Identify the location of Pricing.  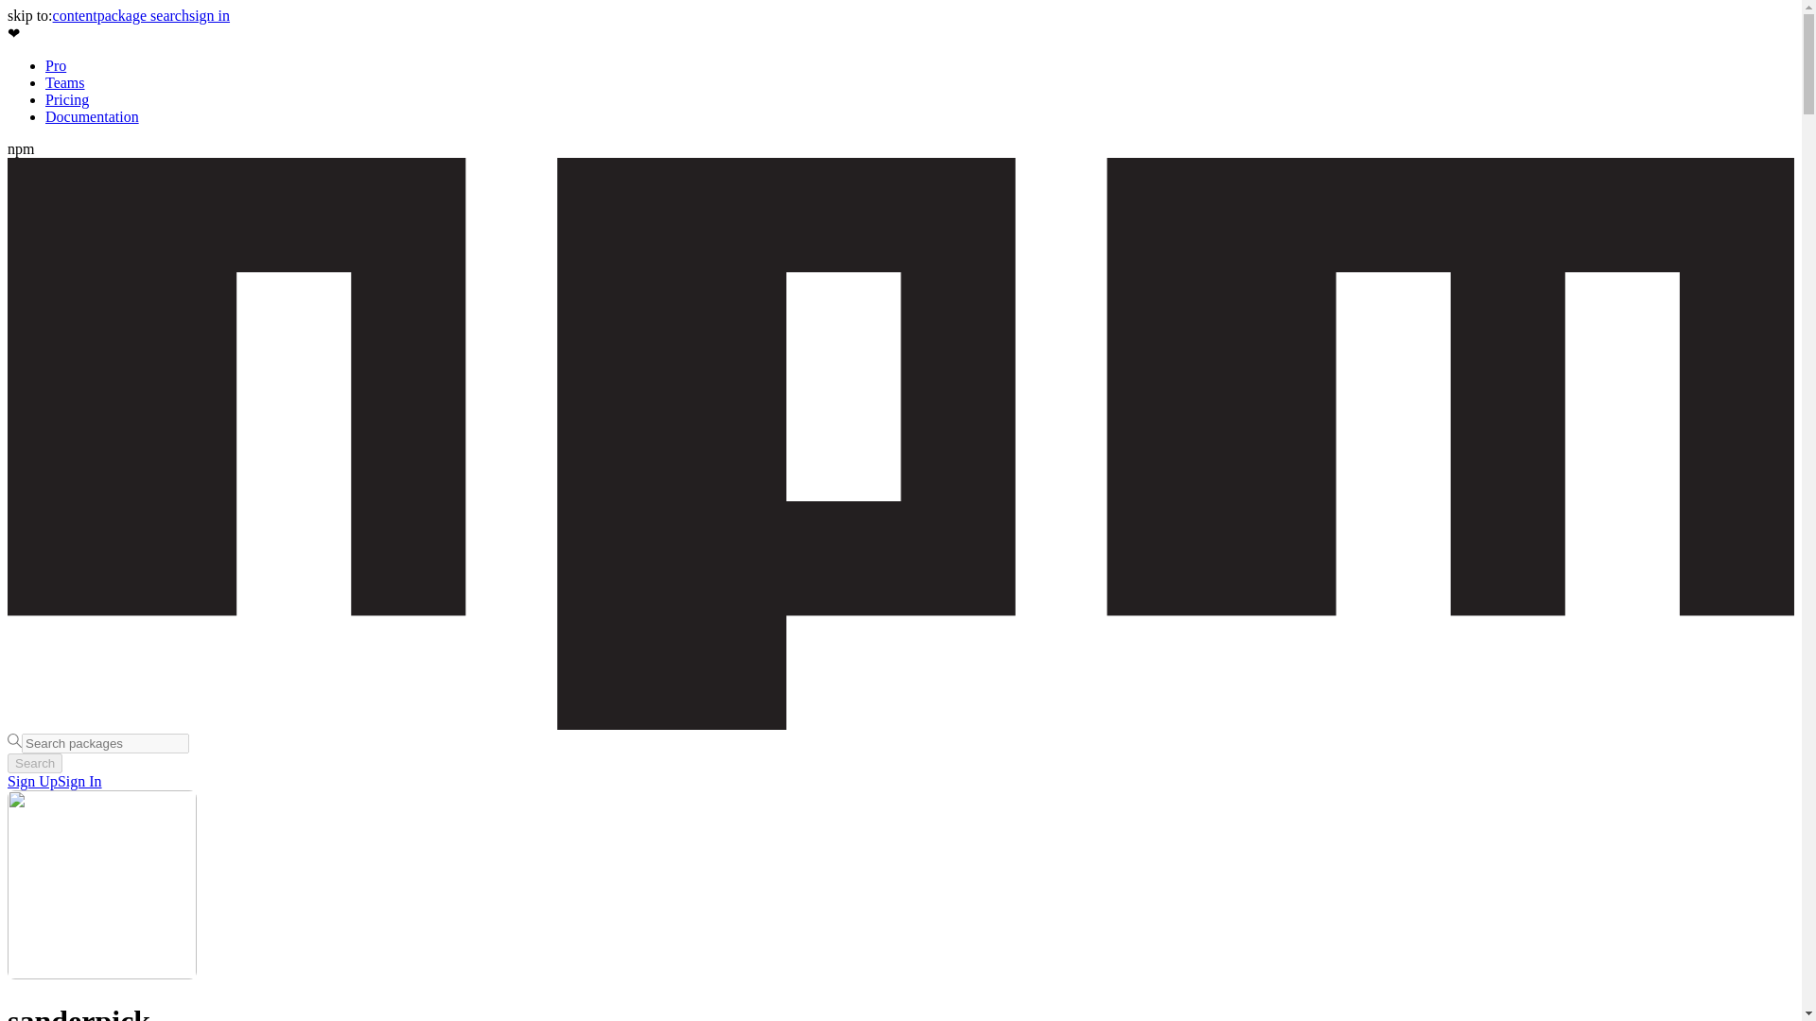
(67, 100).